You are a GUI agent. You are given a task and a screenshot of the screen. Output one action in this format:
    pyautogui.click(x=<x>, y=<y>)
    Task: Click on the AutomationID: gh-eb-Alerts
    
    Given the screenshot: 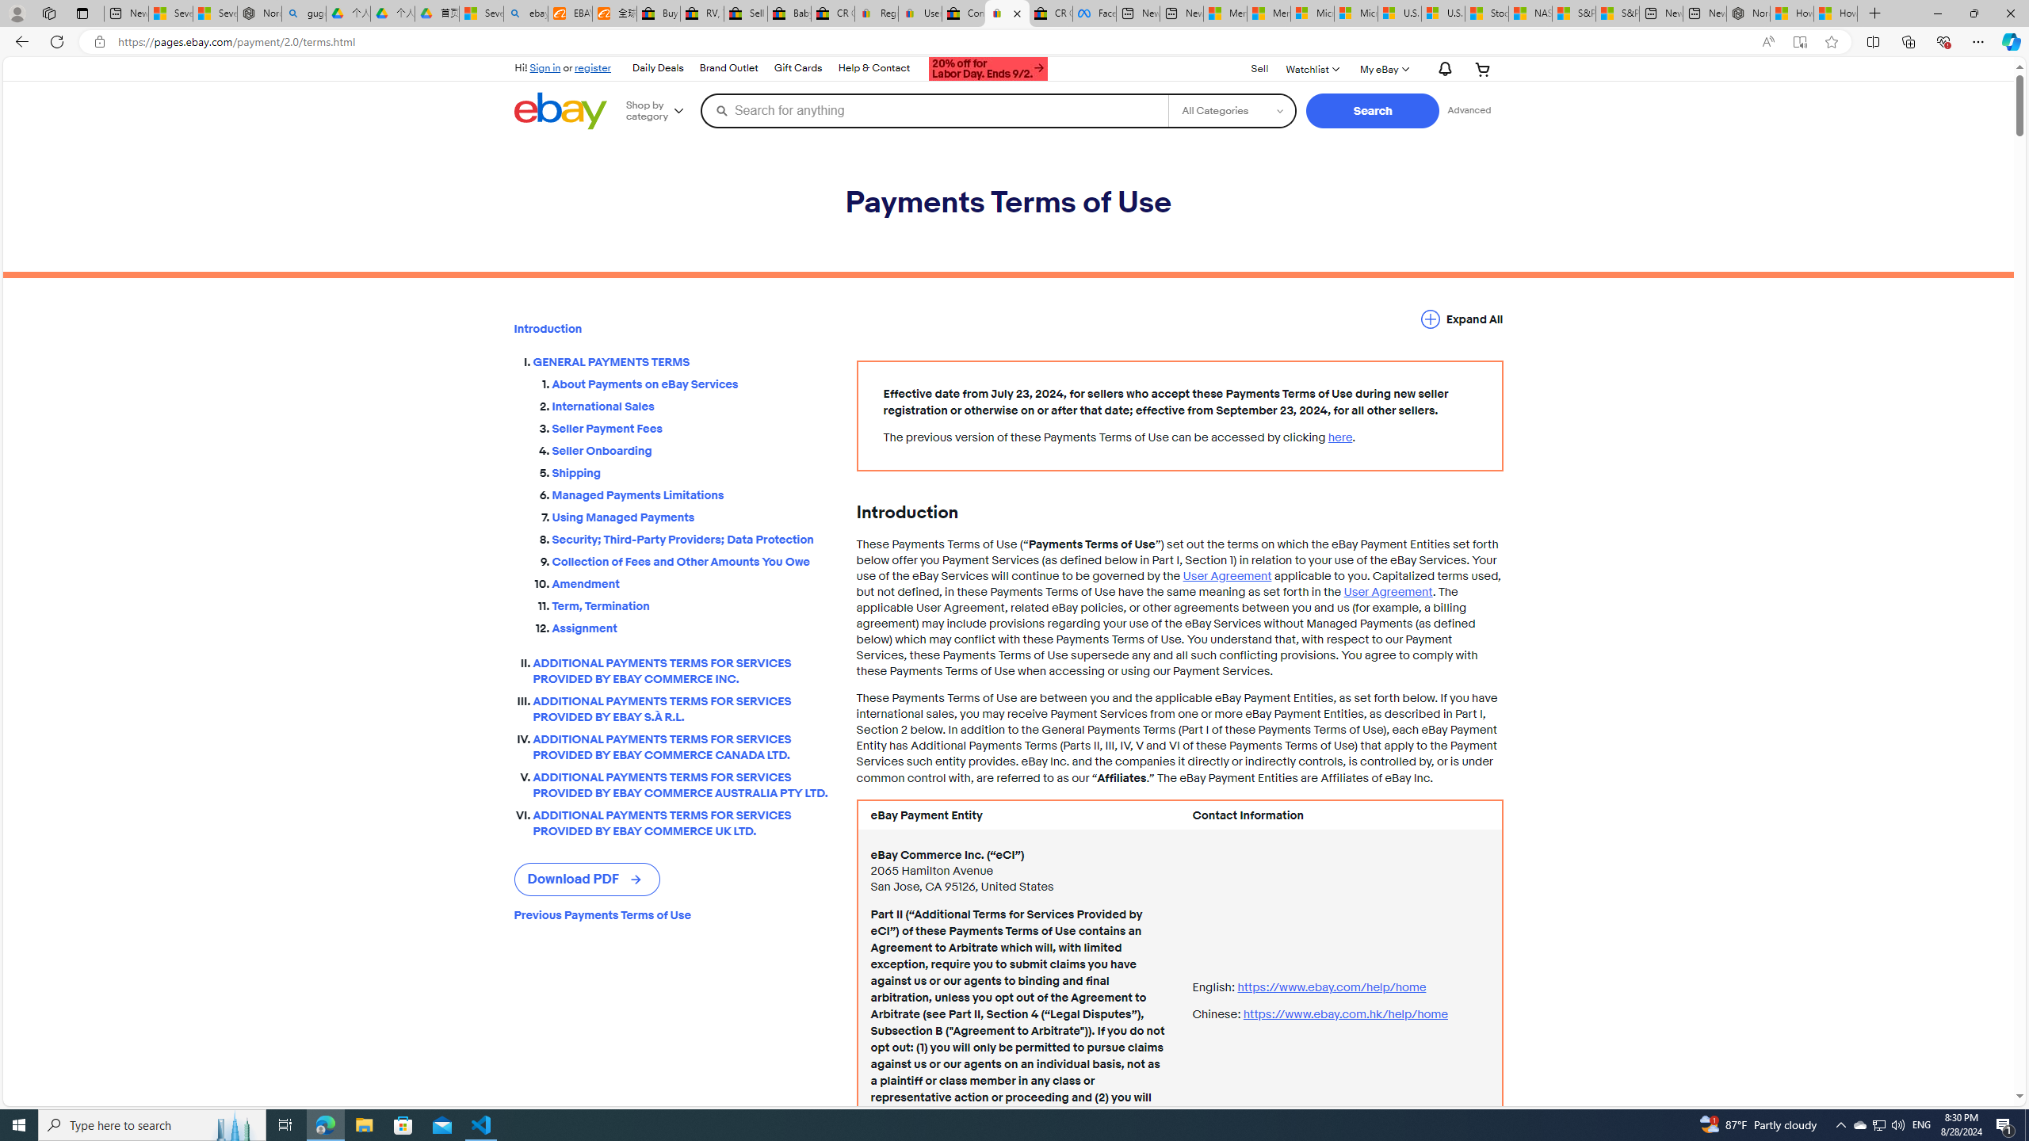 What is the action you would take?
    pyautogui.click(x=1442, y=70)
    